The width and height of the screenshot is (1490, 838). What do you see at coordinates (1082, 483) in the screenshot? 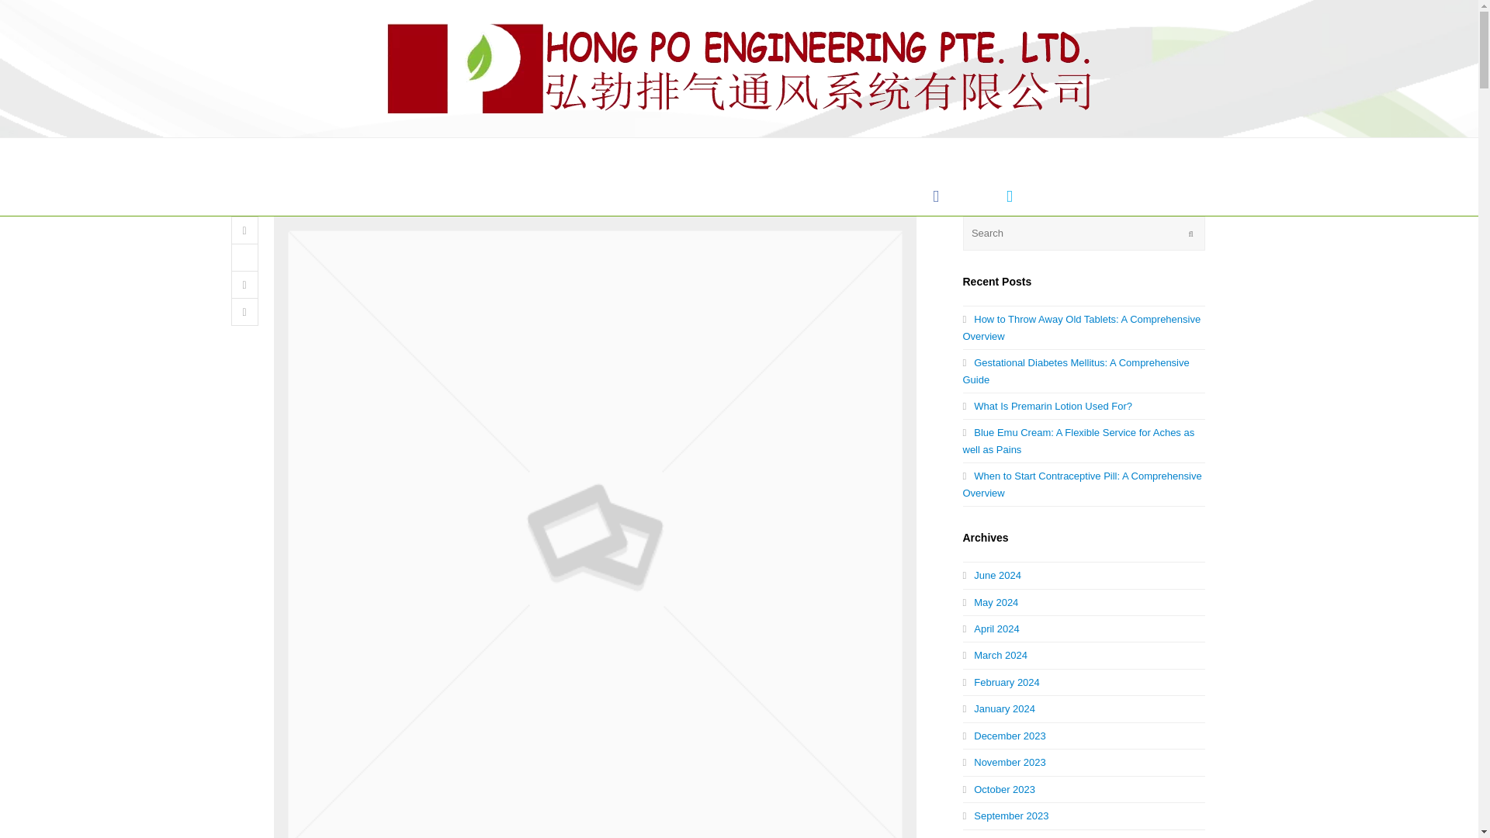
I see `When to Start Contraceptive Pill: A Comprehensive Overview` at bounding box center [1082, 483].